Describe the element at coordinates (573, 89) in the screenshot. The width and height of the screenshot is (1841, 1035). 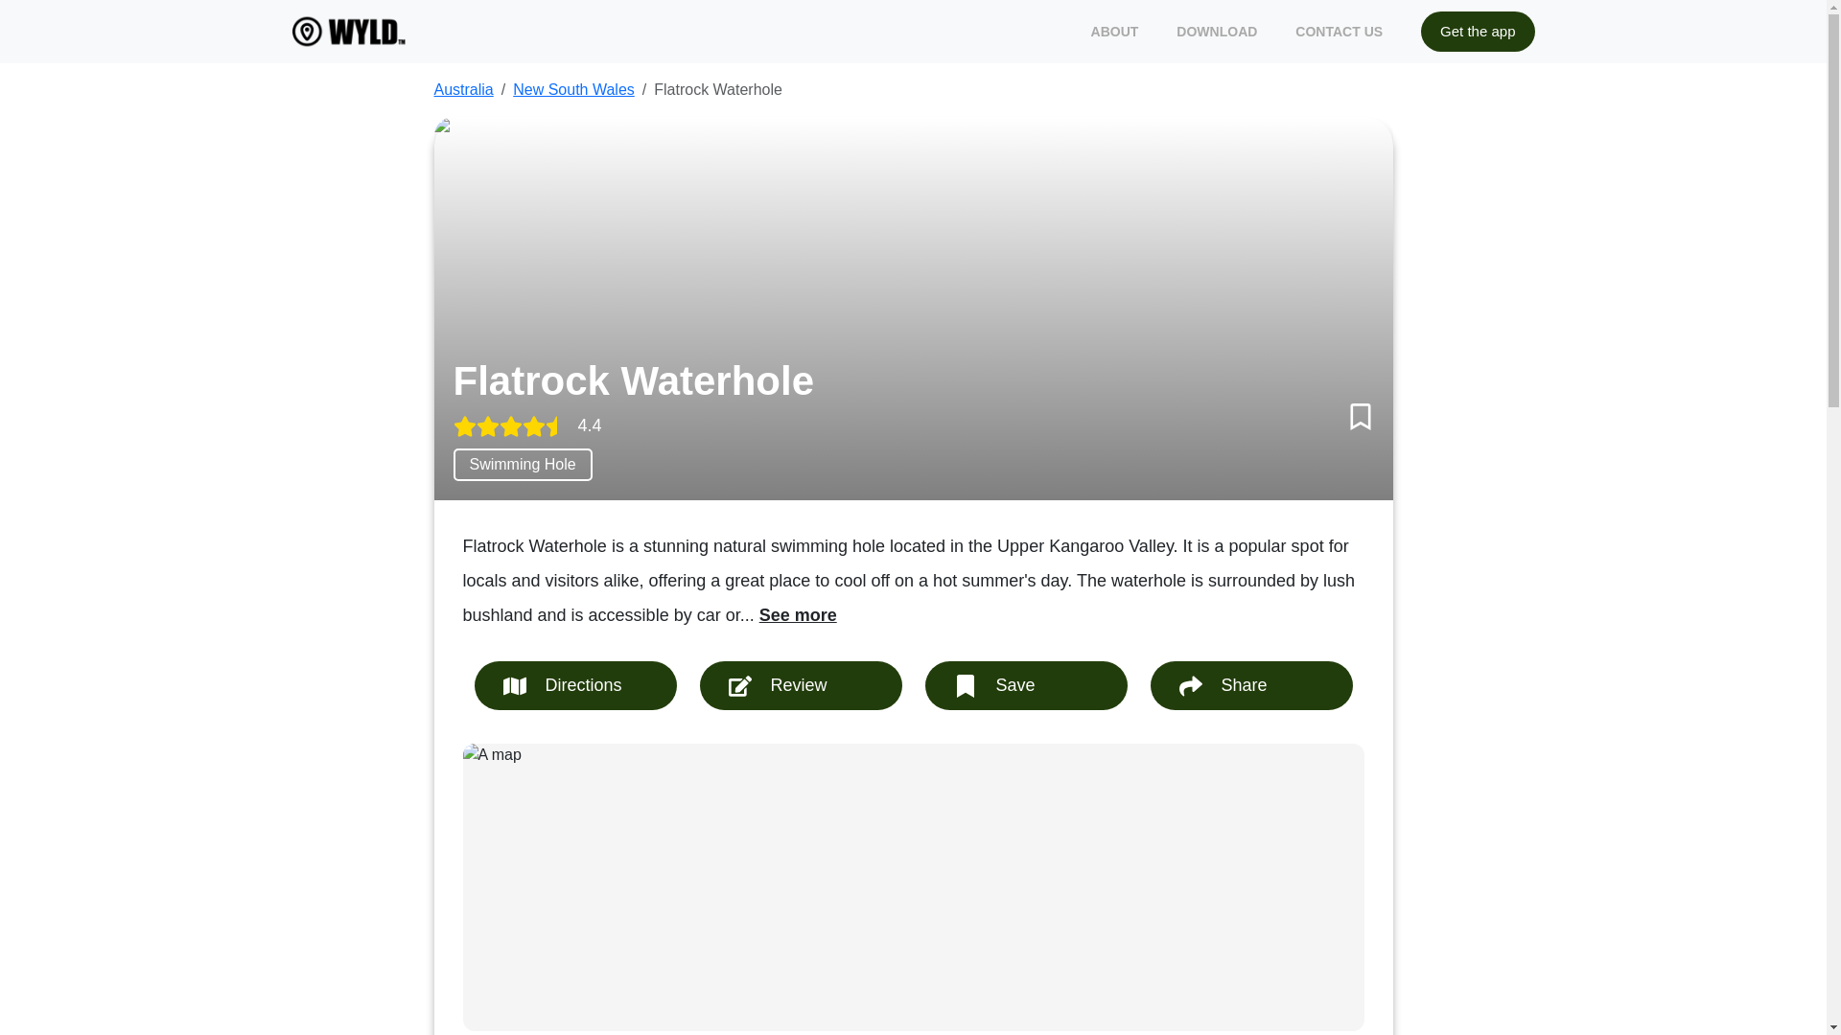
I see `New South Wales` at that location.